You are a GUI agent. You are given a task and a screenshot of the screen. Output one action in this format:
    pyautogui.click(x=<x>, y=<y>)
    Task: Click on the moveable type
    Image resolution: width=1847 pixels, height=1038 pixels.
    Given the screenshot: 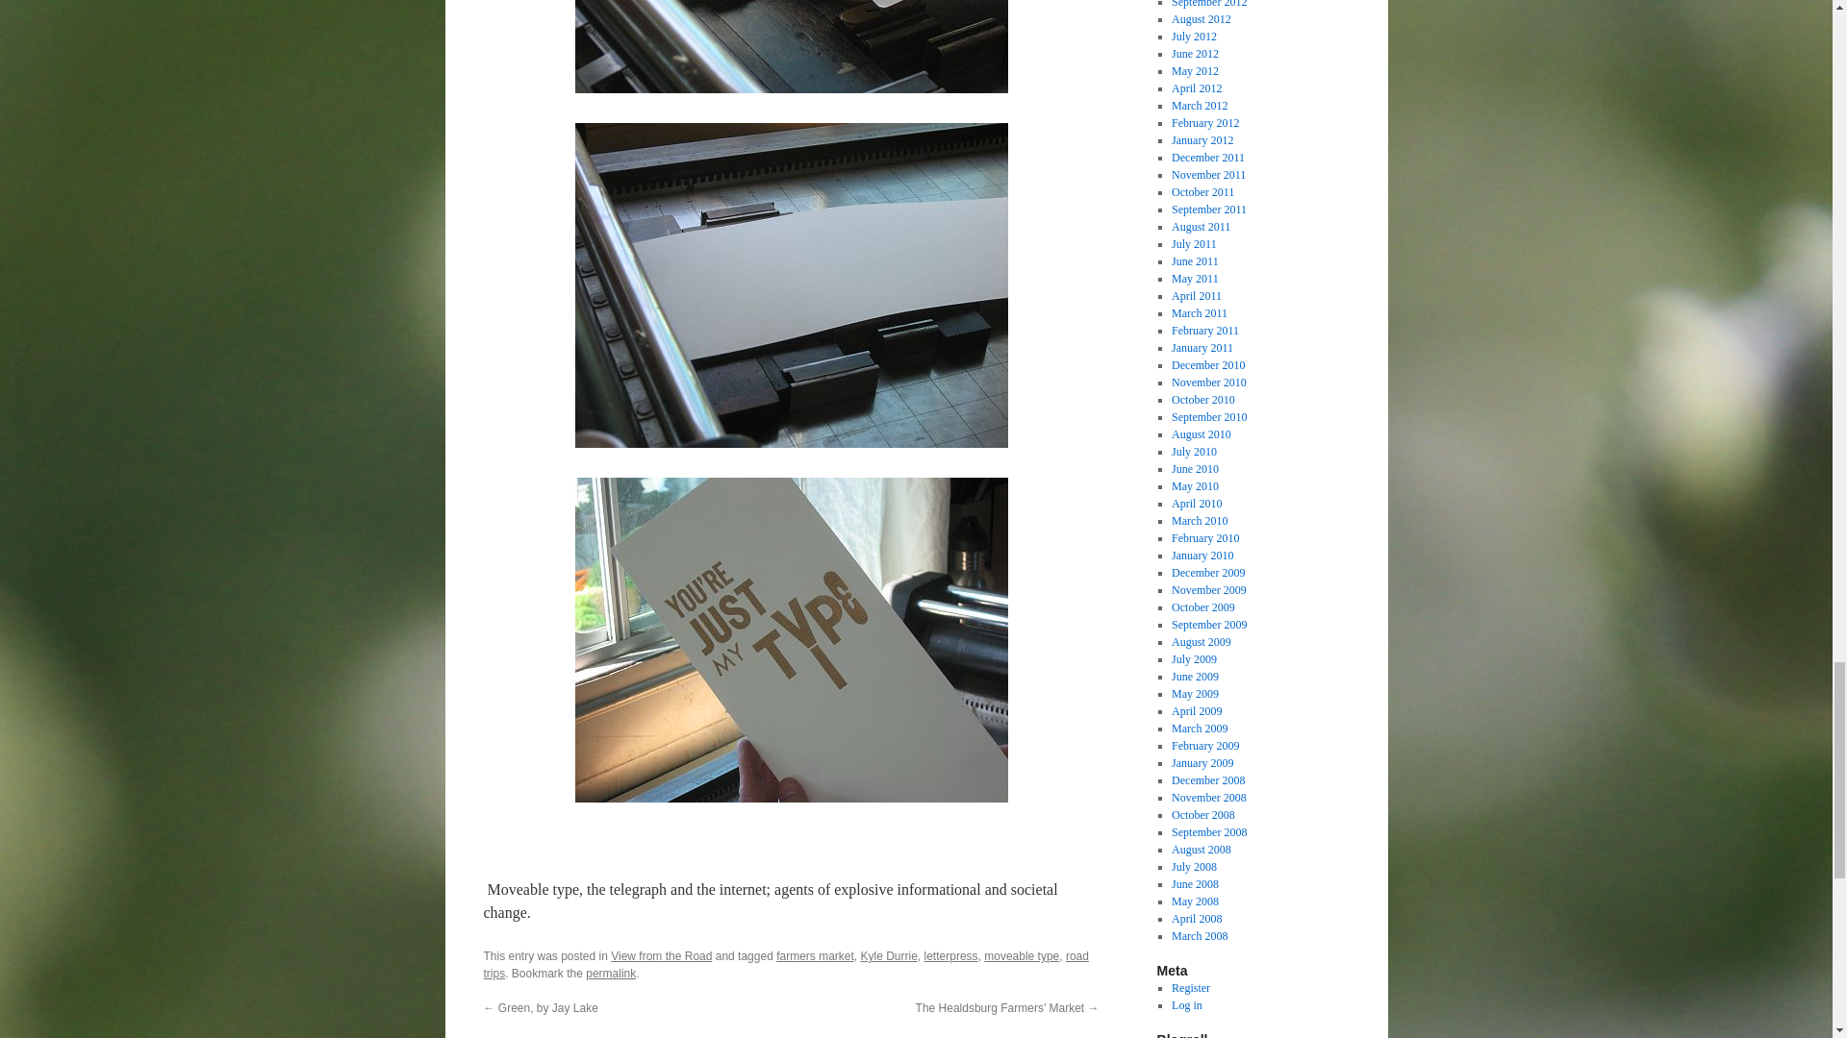 What is the action you would take?
    pyautogui.click(x=1022, y=956)
    